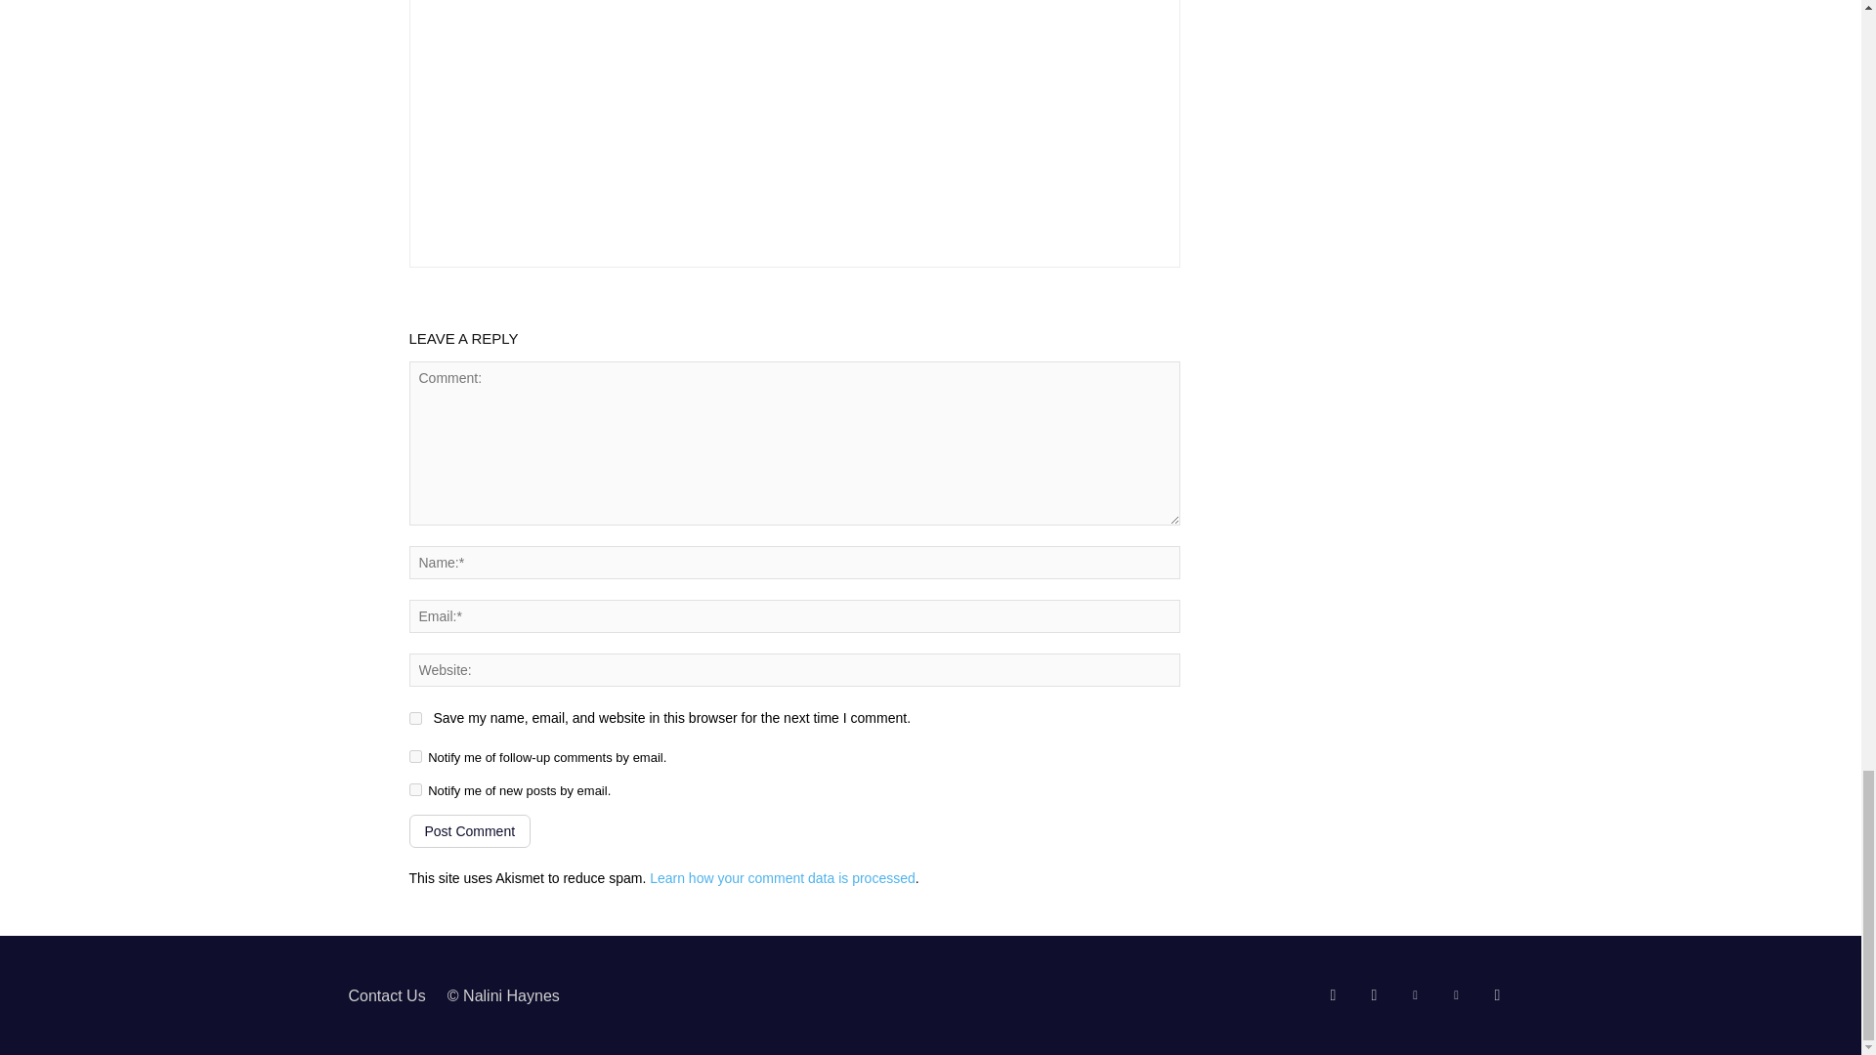 Image resolution: width=1876 pixels, height=1055 pixels. What do you see at coordinates (414, 789) in the screenshot?
I see `subscribe` at bounding box center [414, 789].